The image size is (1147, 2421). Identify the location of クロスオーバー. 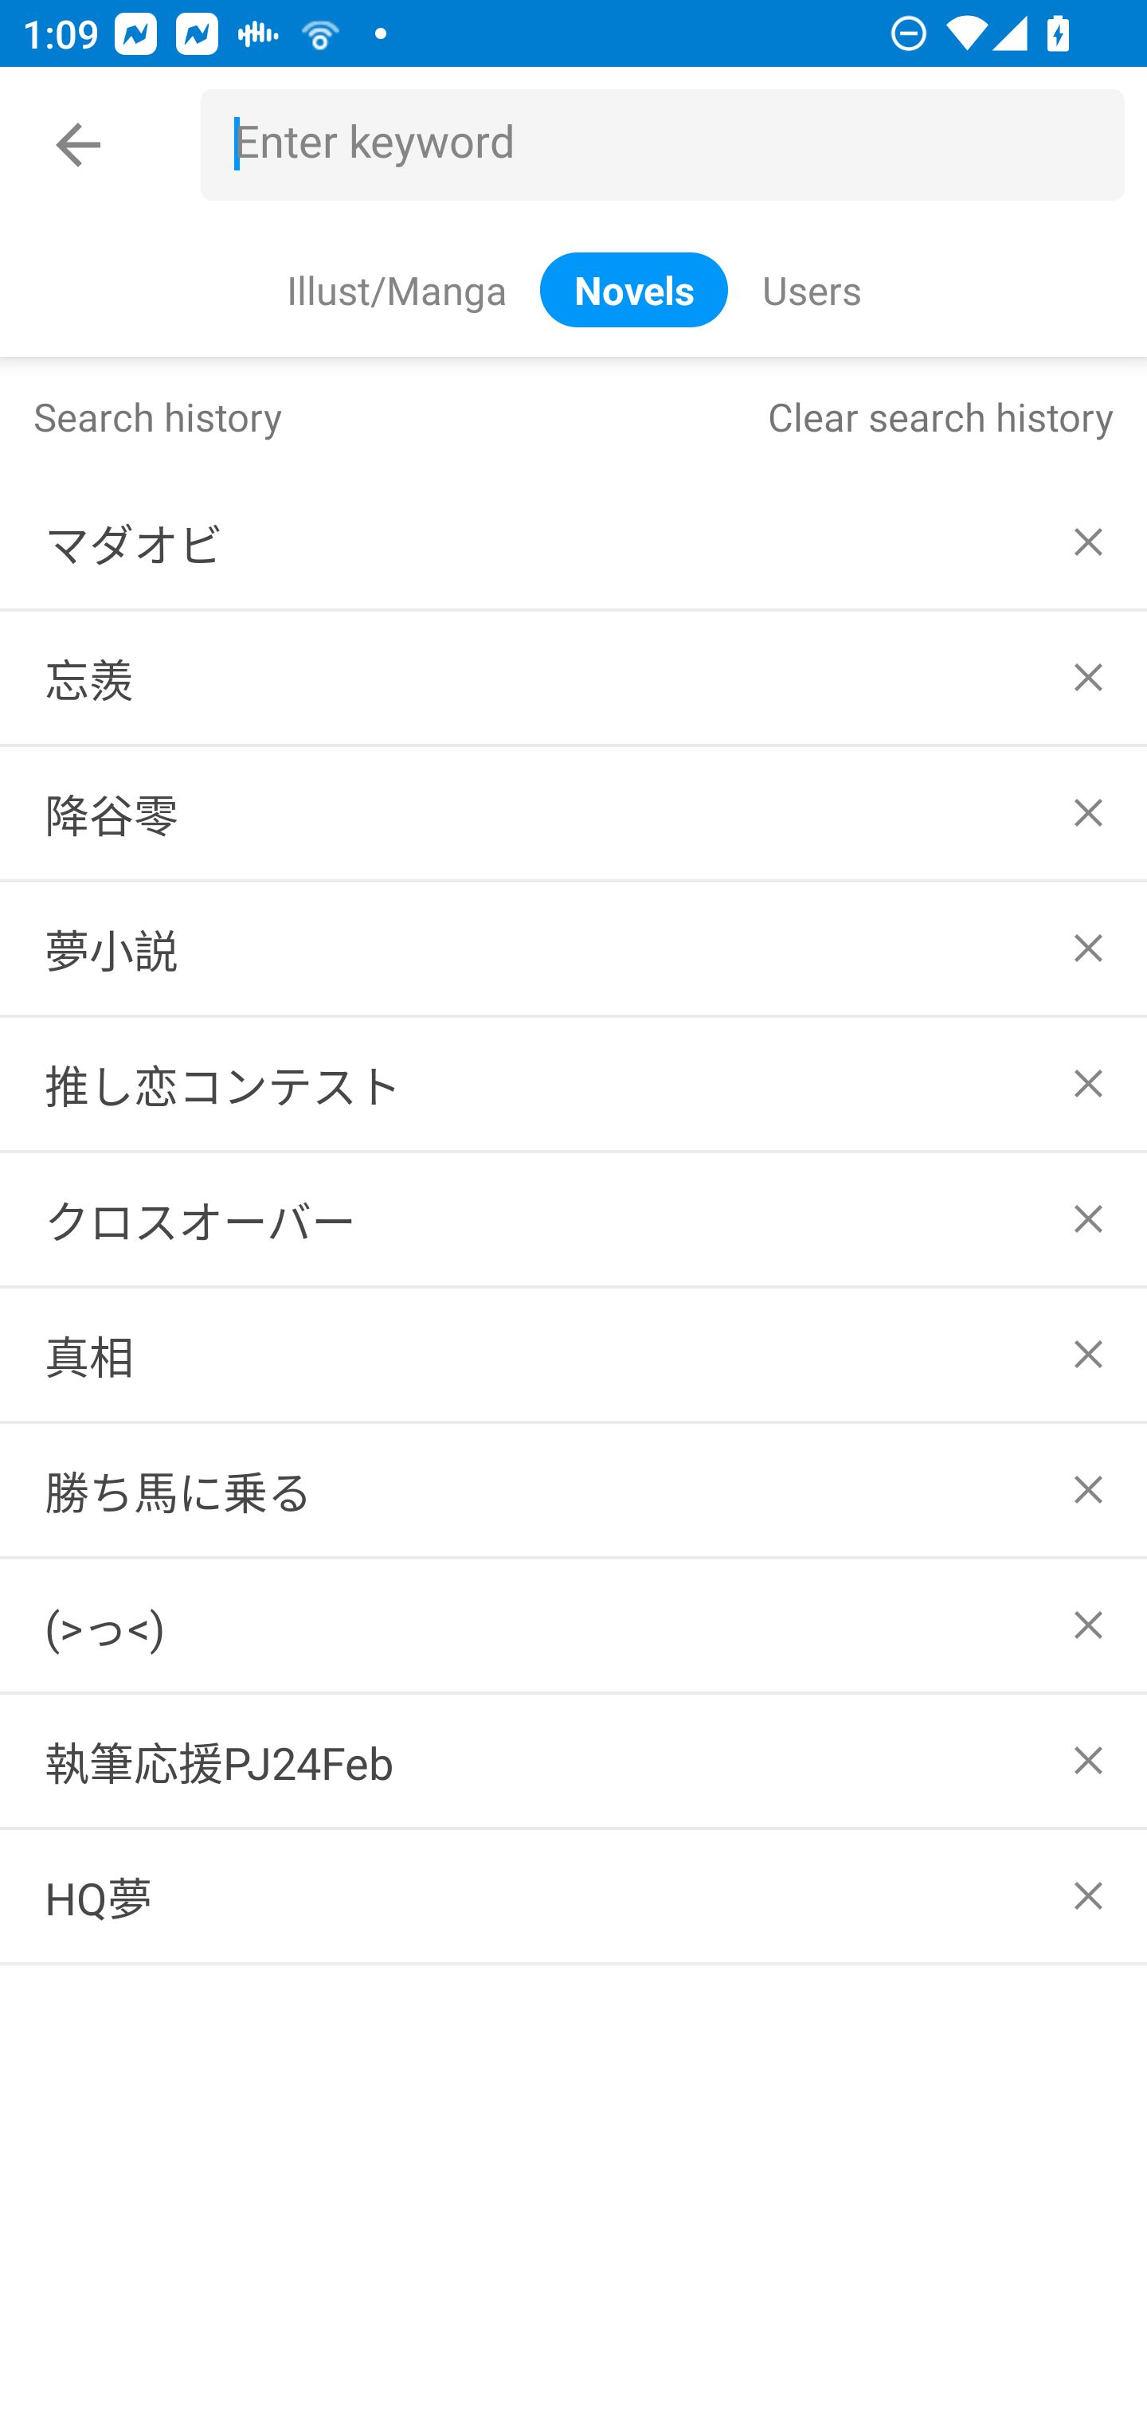
(573, 1218).